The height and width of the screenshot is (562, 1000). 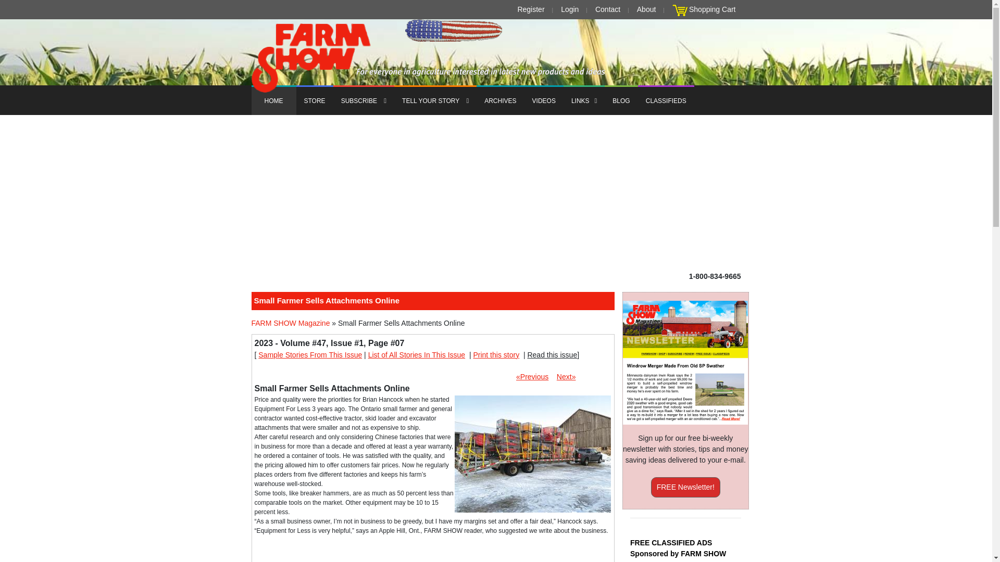 What do you see at coordinates (712, 9) in the screenshot?
I see `Shopping Cart` at bounding box center [712, 9].